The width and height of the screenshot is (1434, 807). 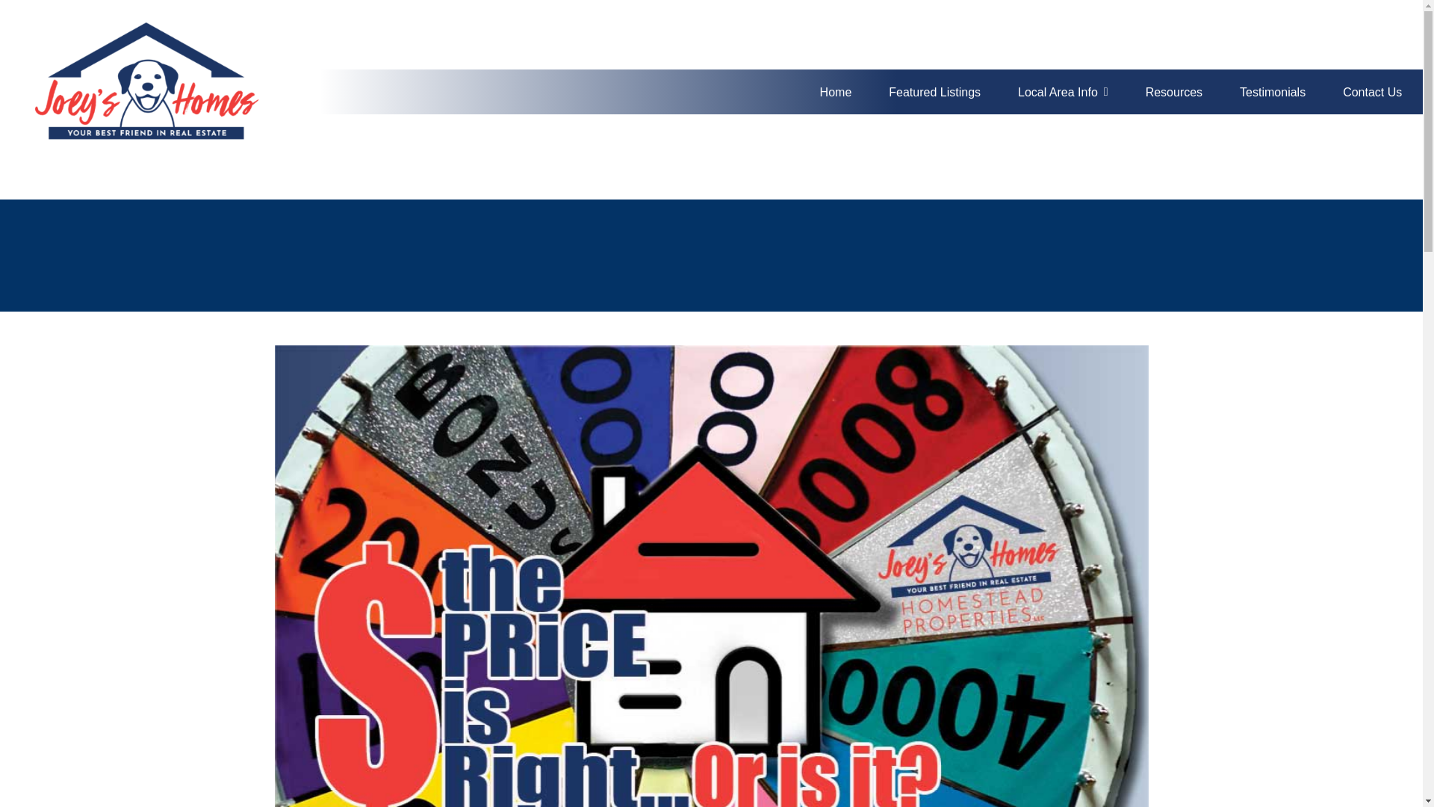 I want to click on Testimonials, so click(x=1273, y=91).